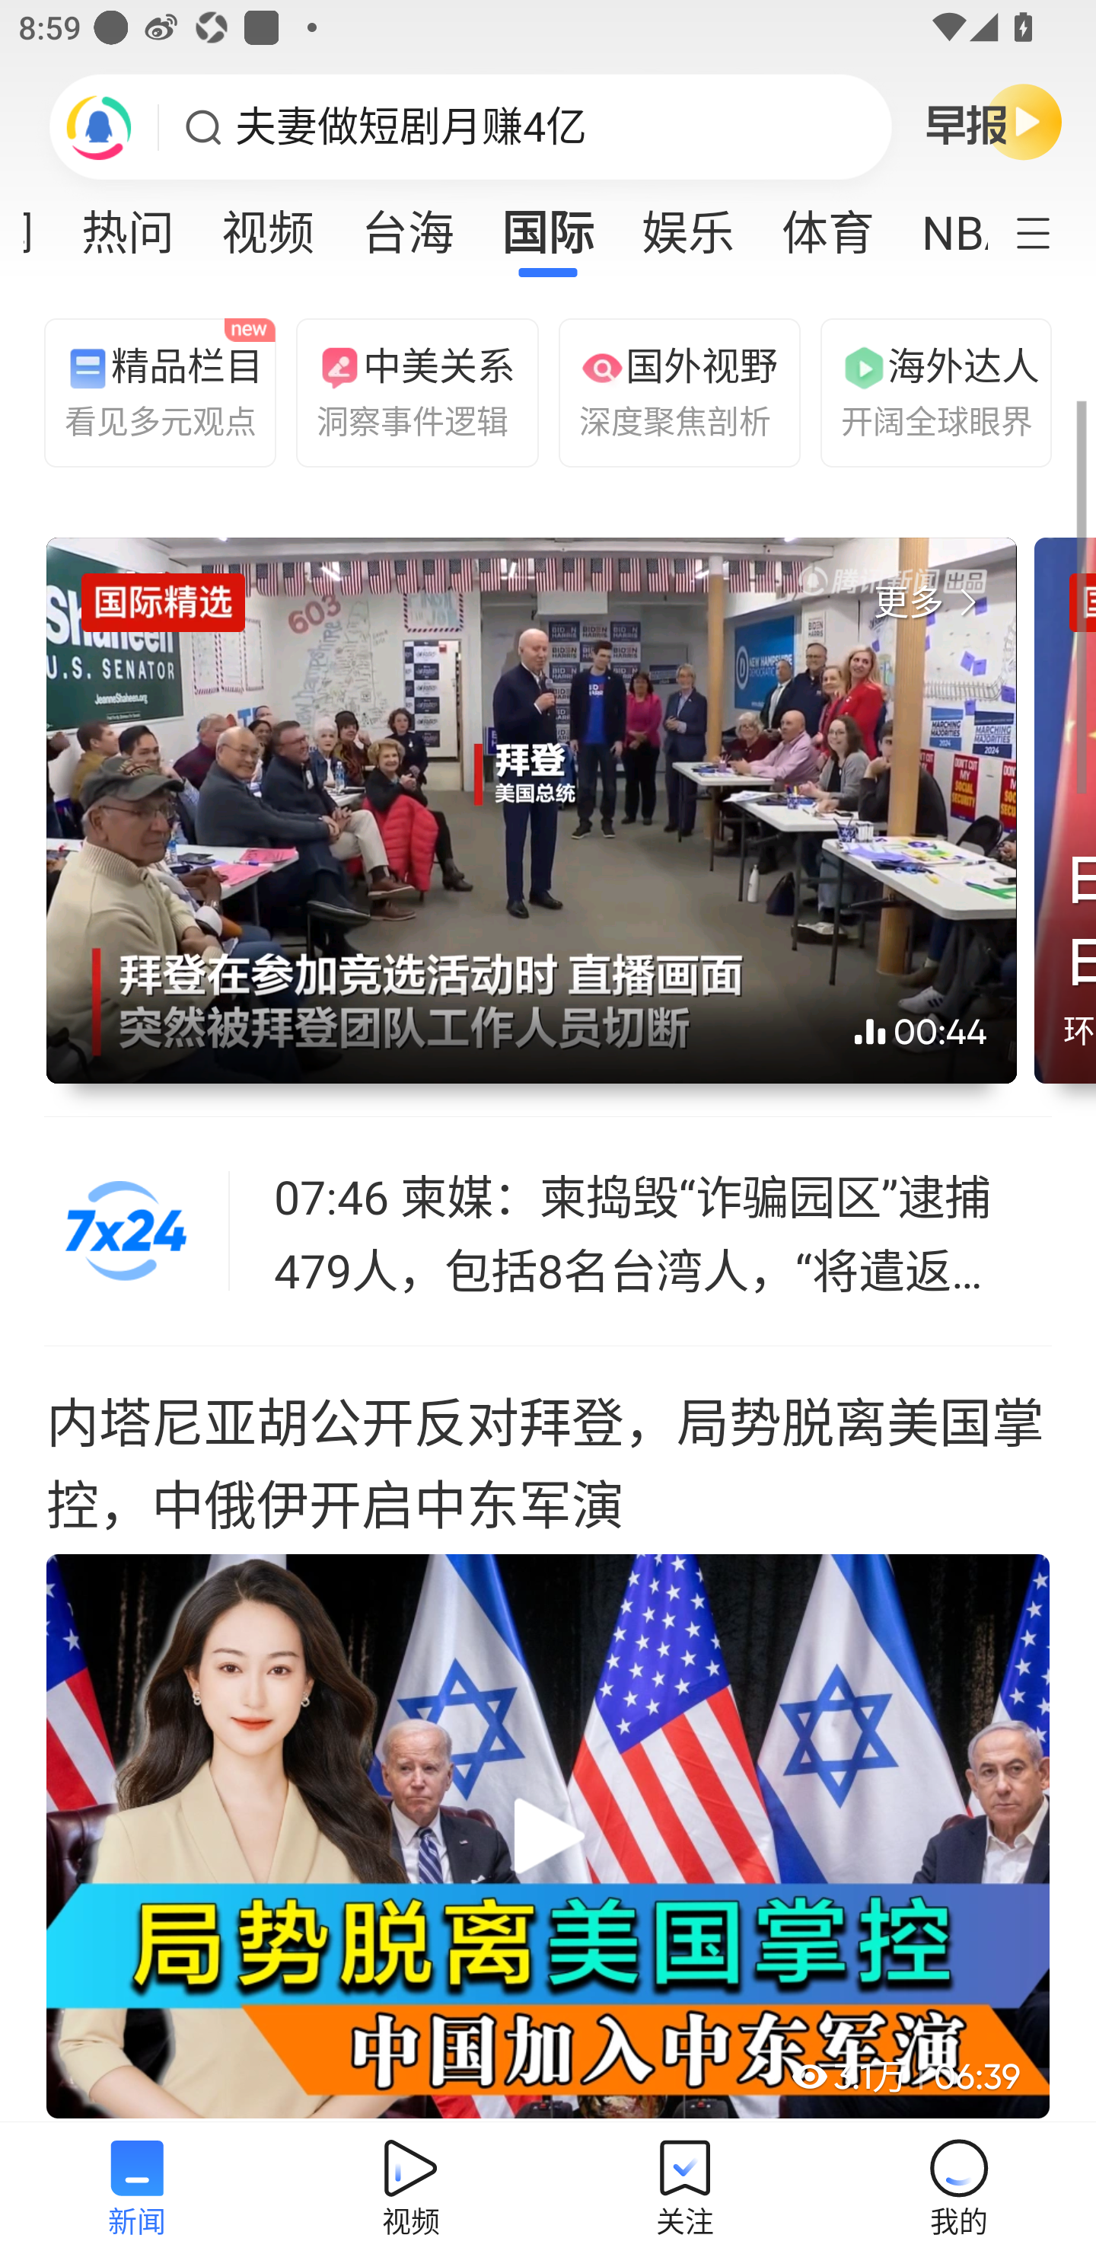  What do you see at coordinates (688, 224) in the screenshot?
I see `娱乐` at bounding box center [688, 224].